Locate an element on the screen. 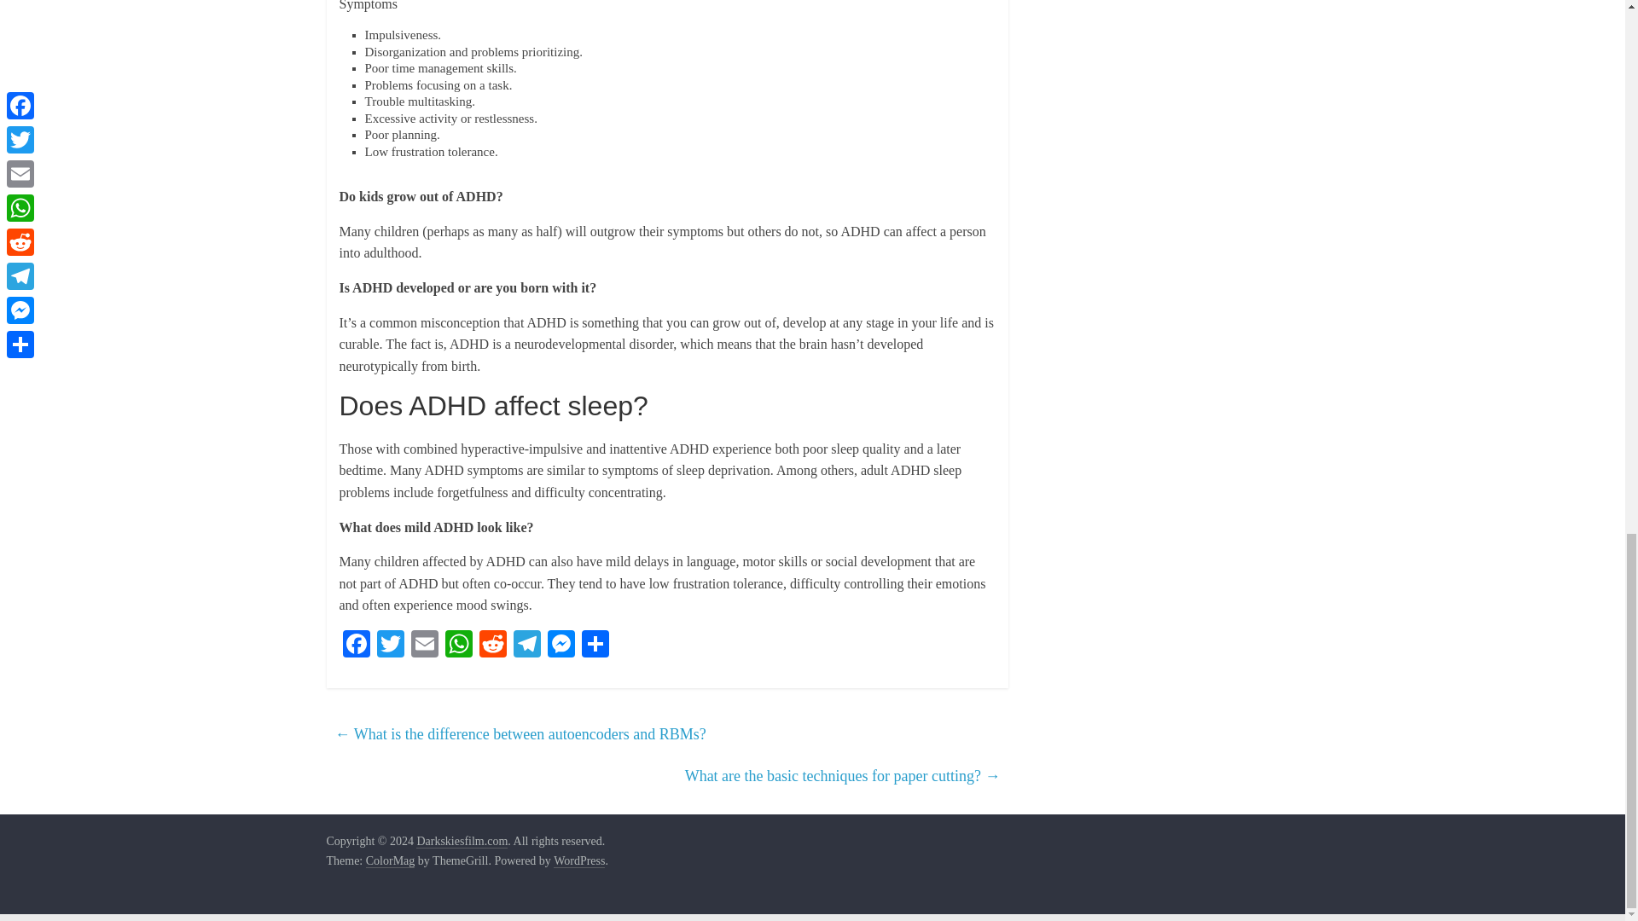  Telegram is located at coordinates (526, 646).